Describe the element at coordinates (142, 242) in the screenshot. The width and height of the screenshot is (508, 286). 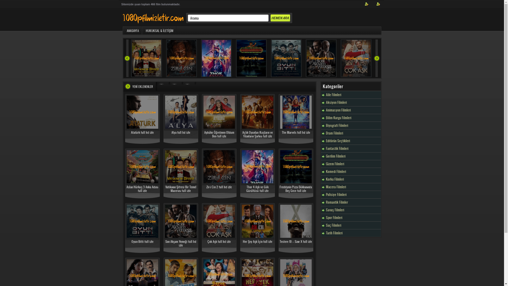
I see `Oyun Bitti full izle` at that location.